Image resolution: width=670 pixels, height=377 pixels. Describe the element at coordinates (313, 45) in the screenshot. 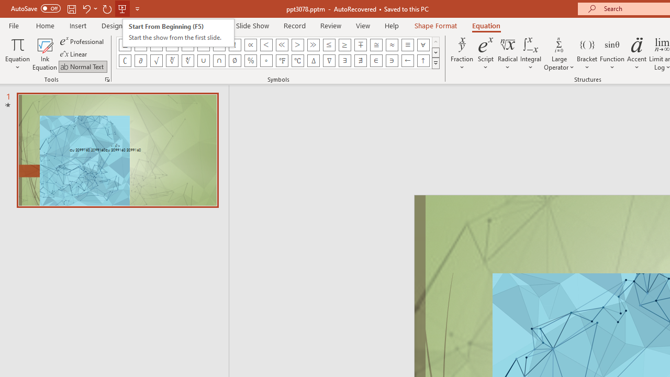

I see `Equation Symbol Much Greater Than` at that location.